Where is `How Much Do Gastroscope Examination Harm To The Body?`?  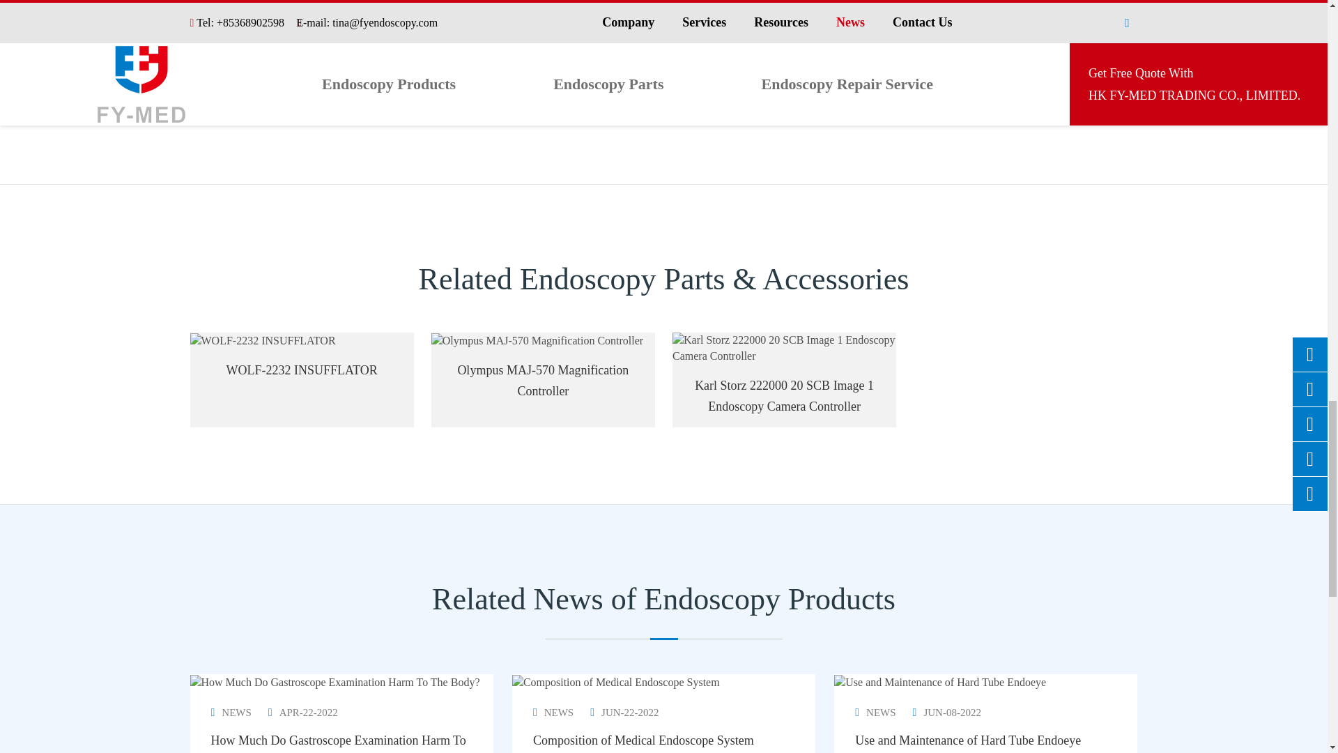 How Much Do Gastroscope Examination Harm To The Body? is located at coordinates (334, 683).